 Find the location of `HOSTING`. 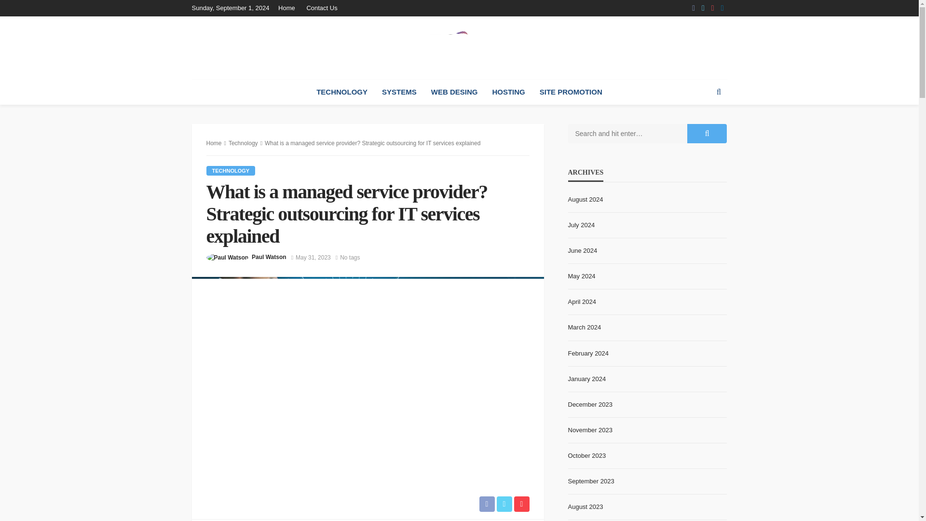

HOSTING is located at coordinates (508, 92).